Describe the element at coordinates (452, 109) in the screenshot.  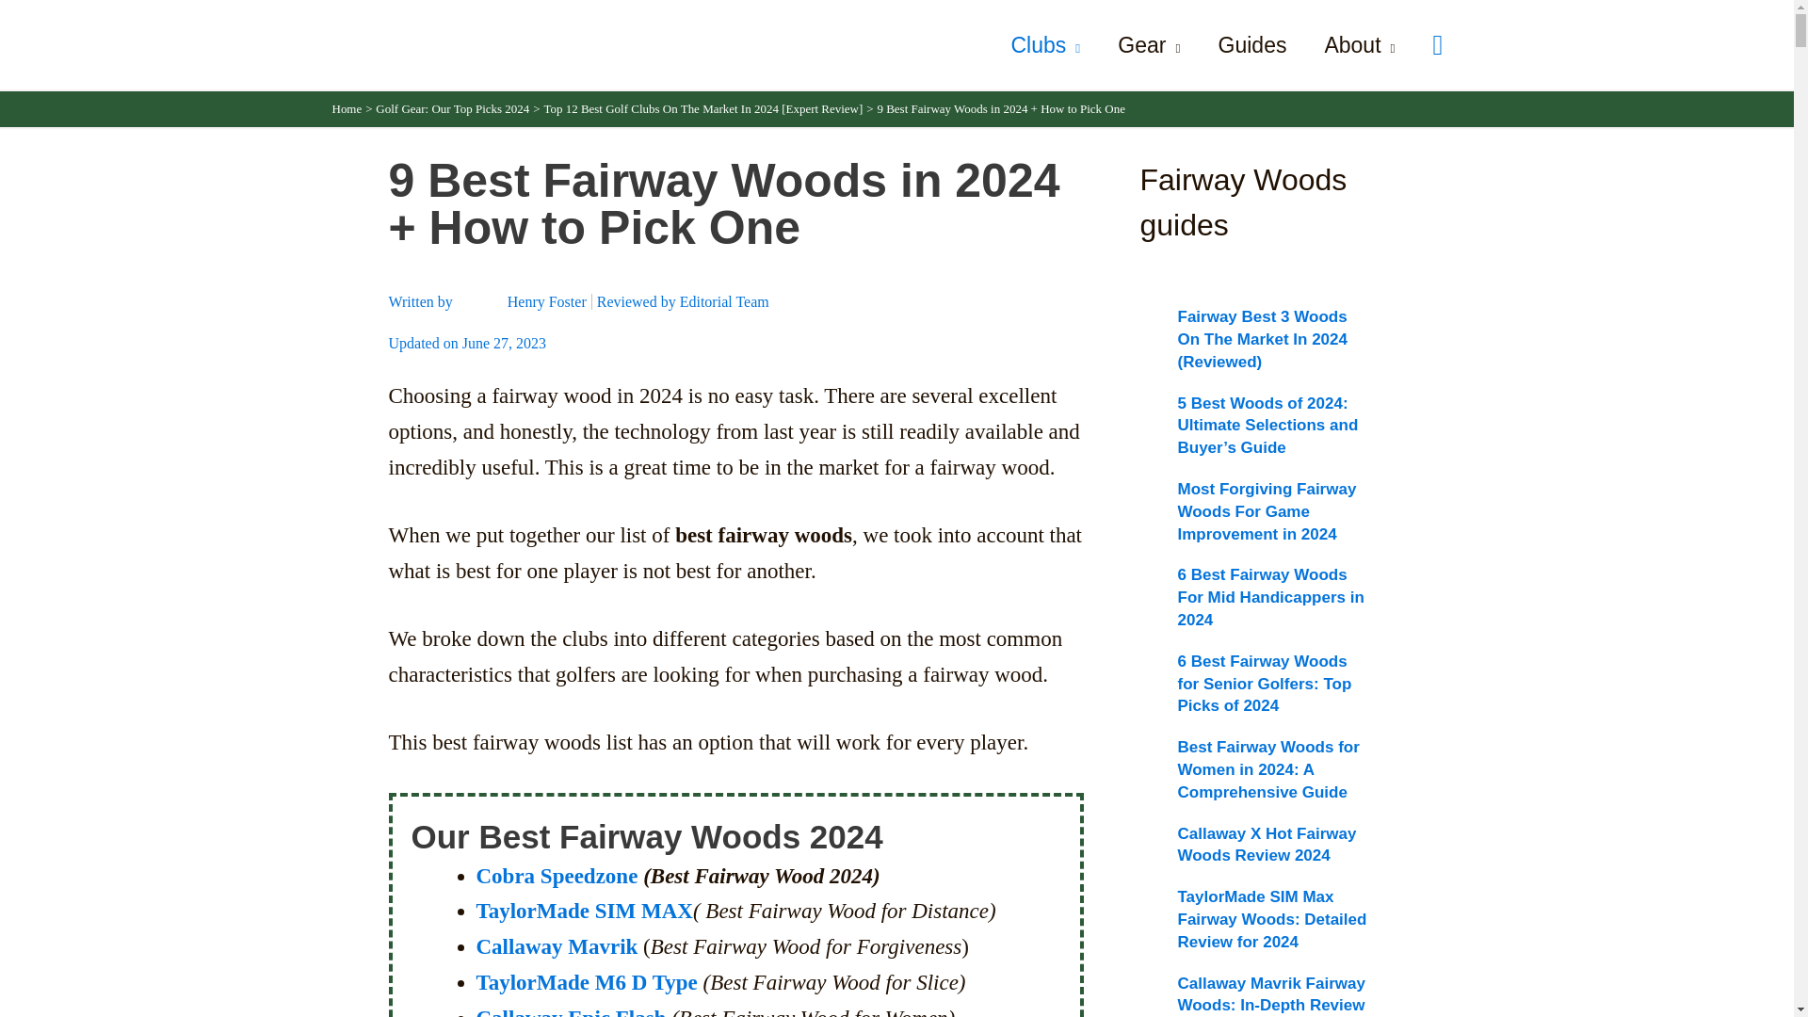
I see `Golf Gear: Our Top Picks 2024` at that location.